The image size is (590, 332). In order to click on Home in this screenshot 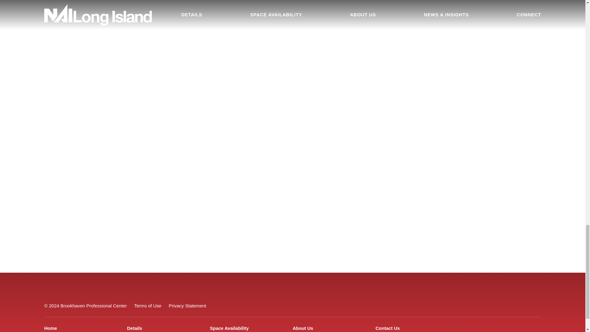, I will do `click(51, 328)`.